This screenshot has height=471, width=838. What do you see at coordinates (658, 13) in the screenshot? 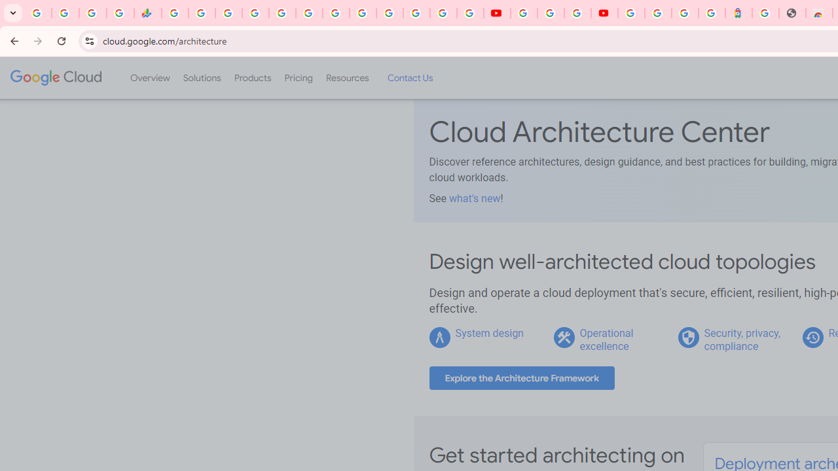
I see `Sign in - Google Accounts` at bounding box center [658, 13].